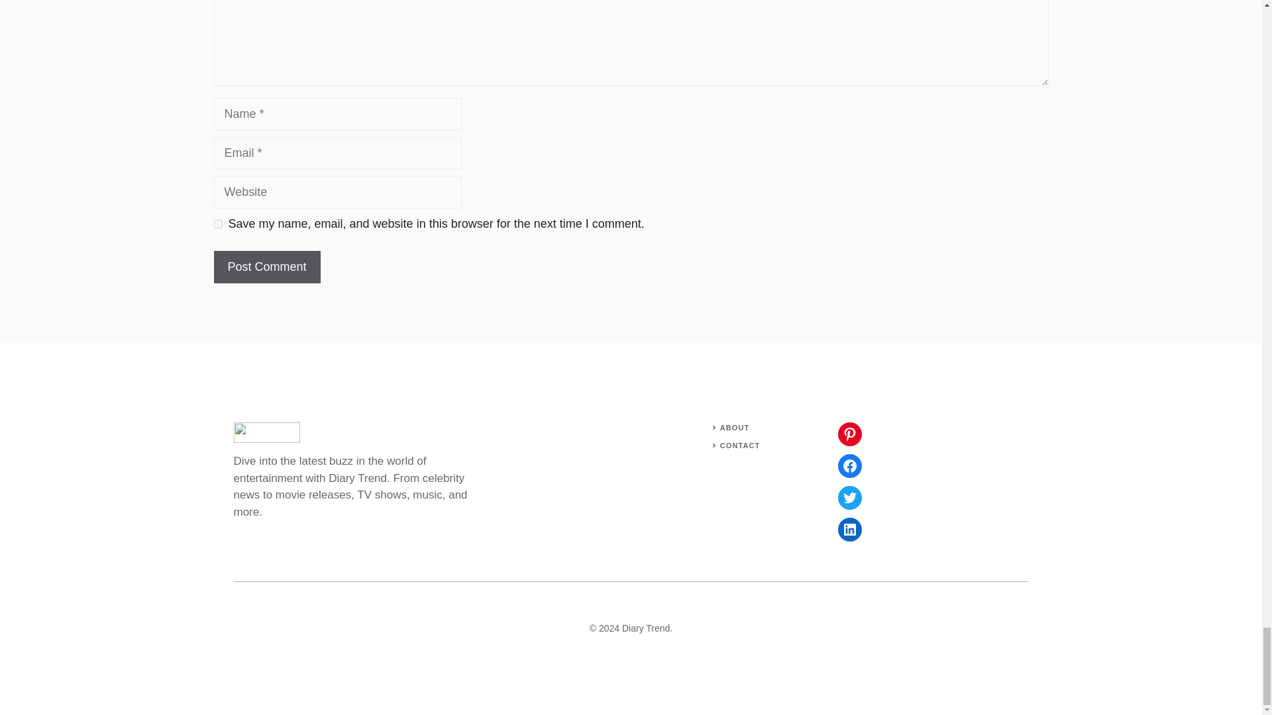  What do you see at coordinates (740, 446) in the screenshot?
I see `CONTACT` at bounding box center [740, 446].